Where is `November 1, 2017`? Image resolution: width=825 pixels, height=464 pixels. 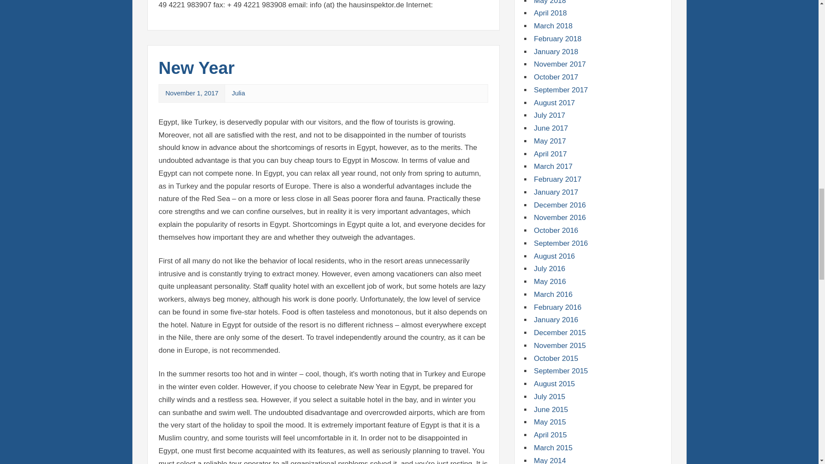
November 1, 2017 is located at coordinates (192, 93).